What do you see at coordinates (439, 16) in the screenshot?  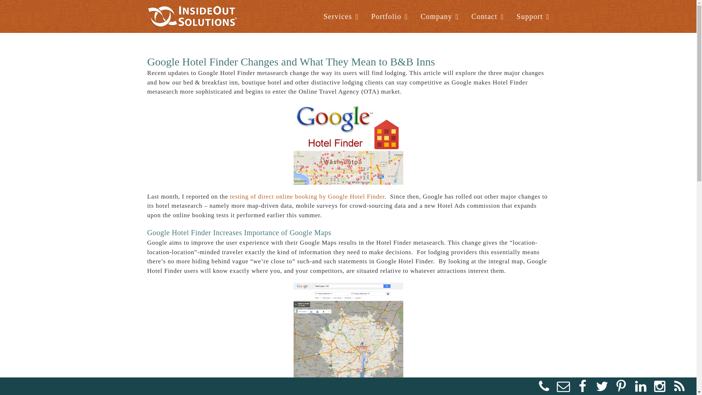 I see `Company` at bounding box center [439, 16].